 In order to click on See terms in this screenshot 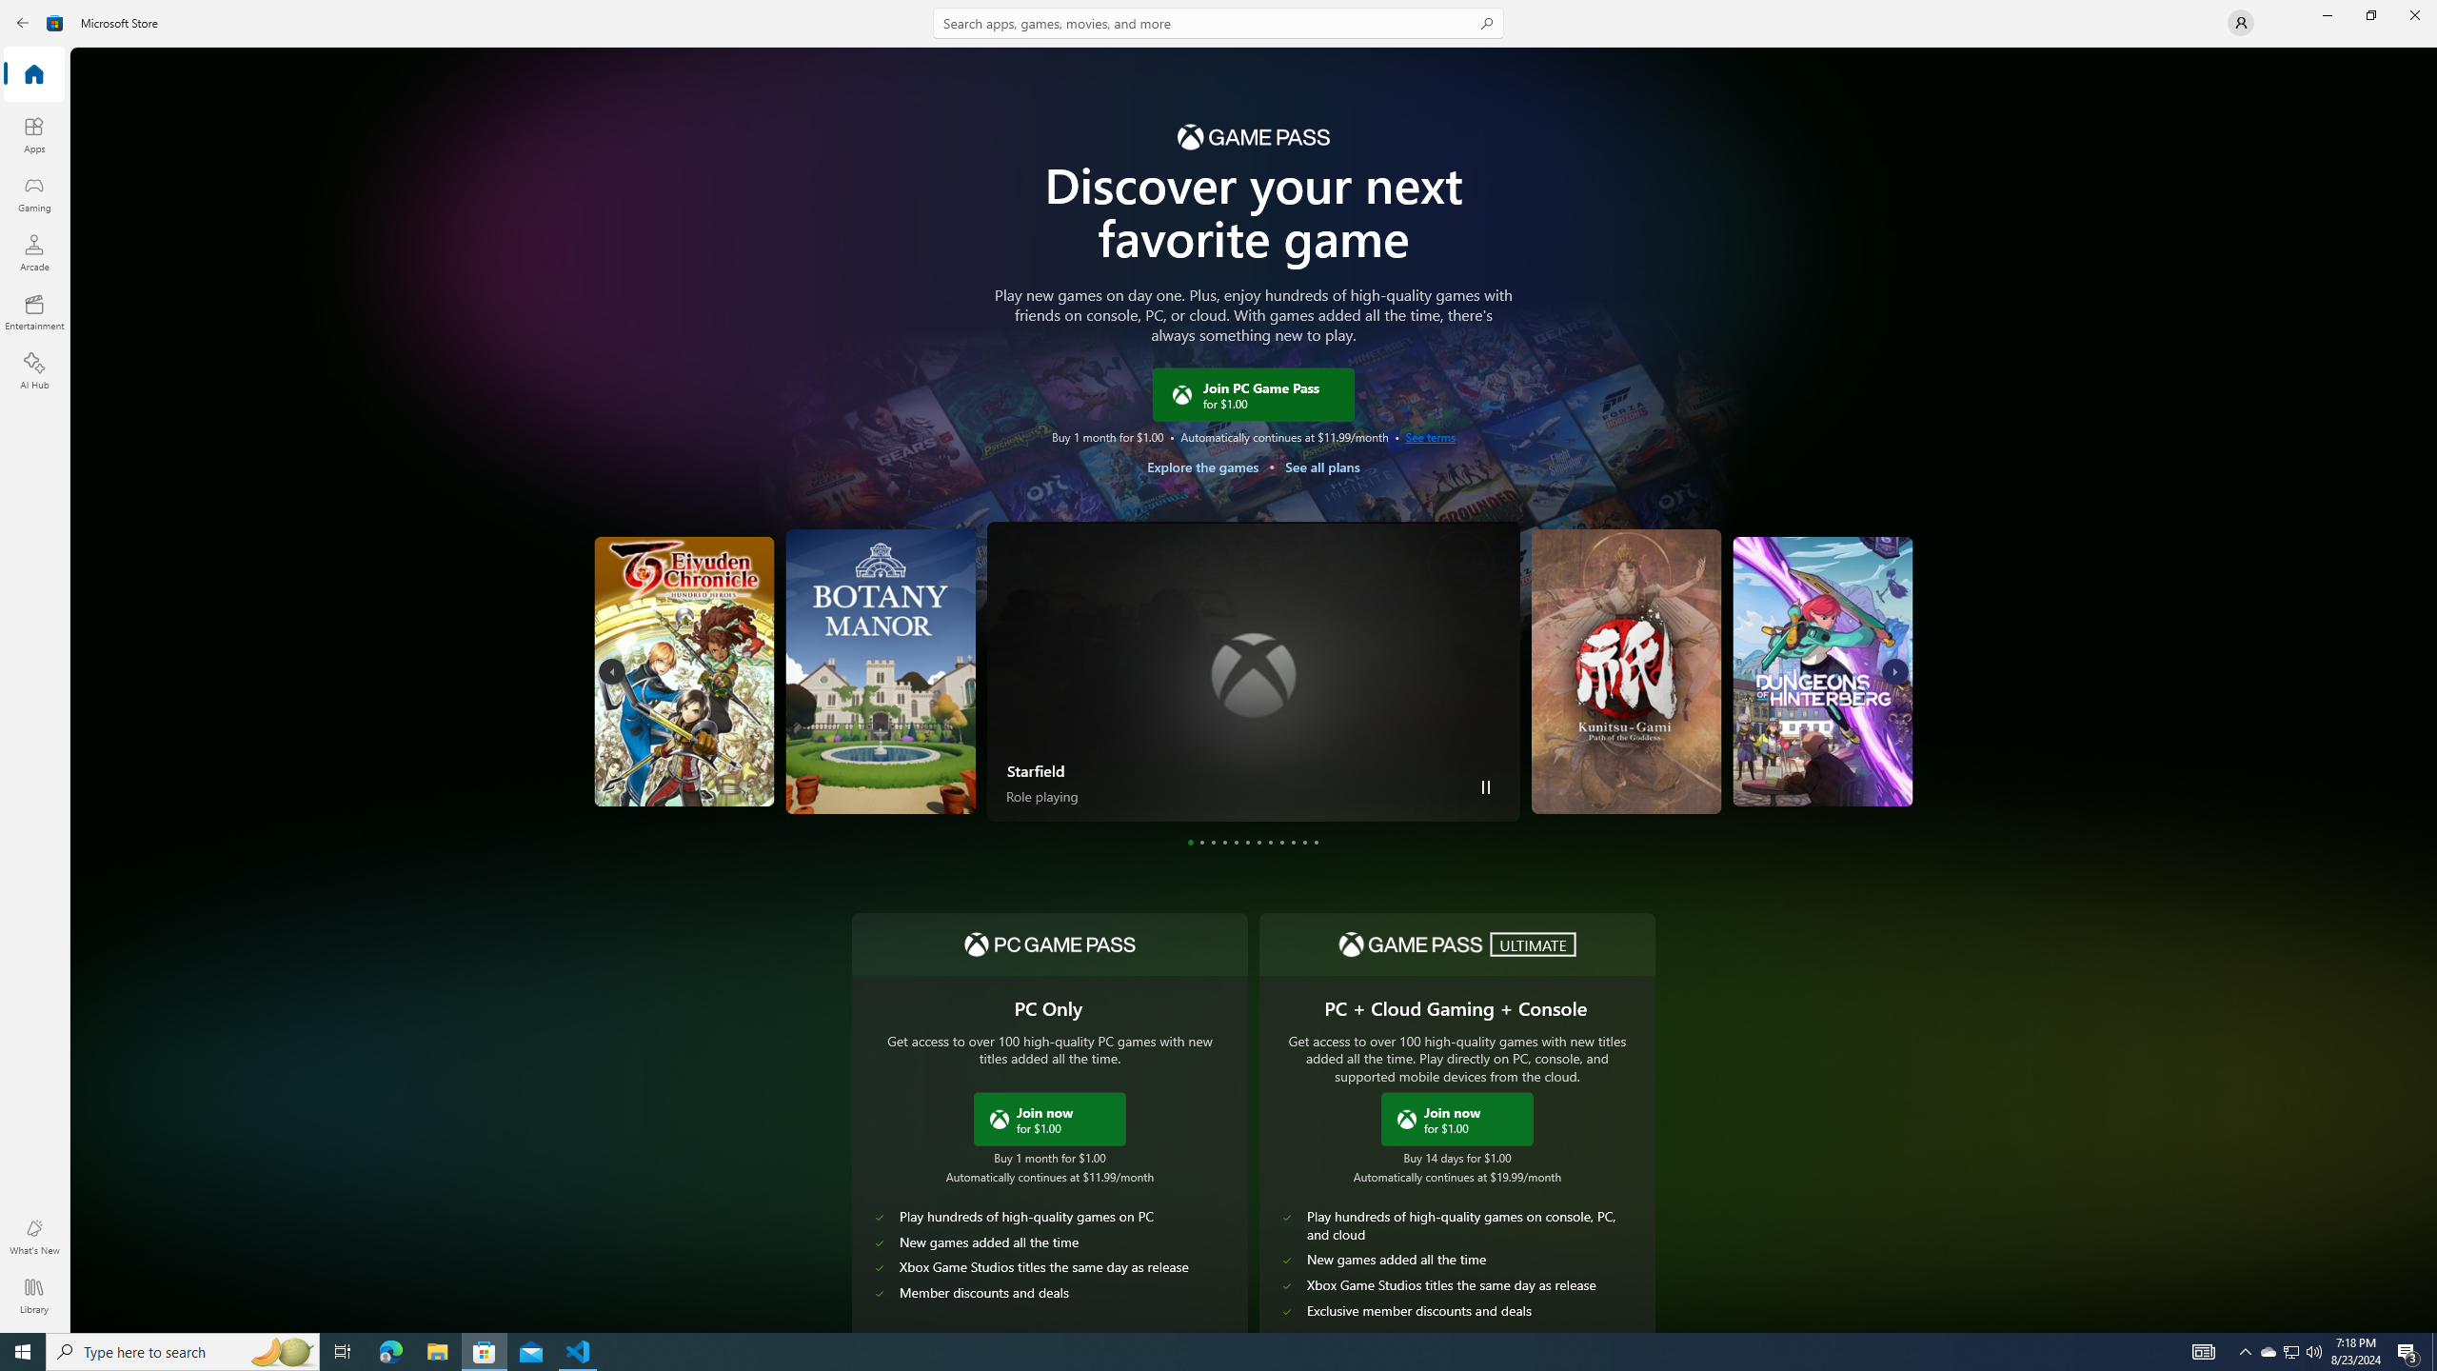, I will do `click(1430, 436)`.